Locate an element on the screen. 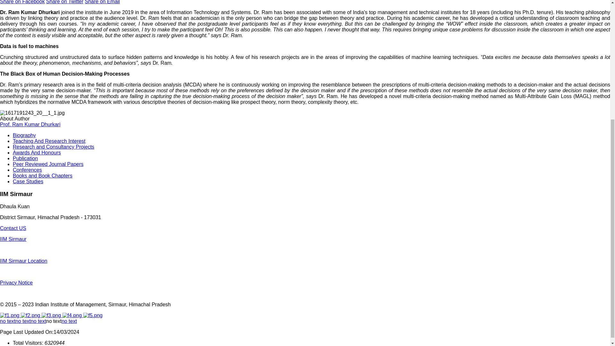  Share on Facebook is located at coordinates (22, 2).